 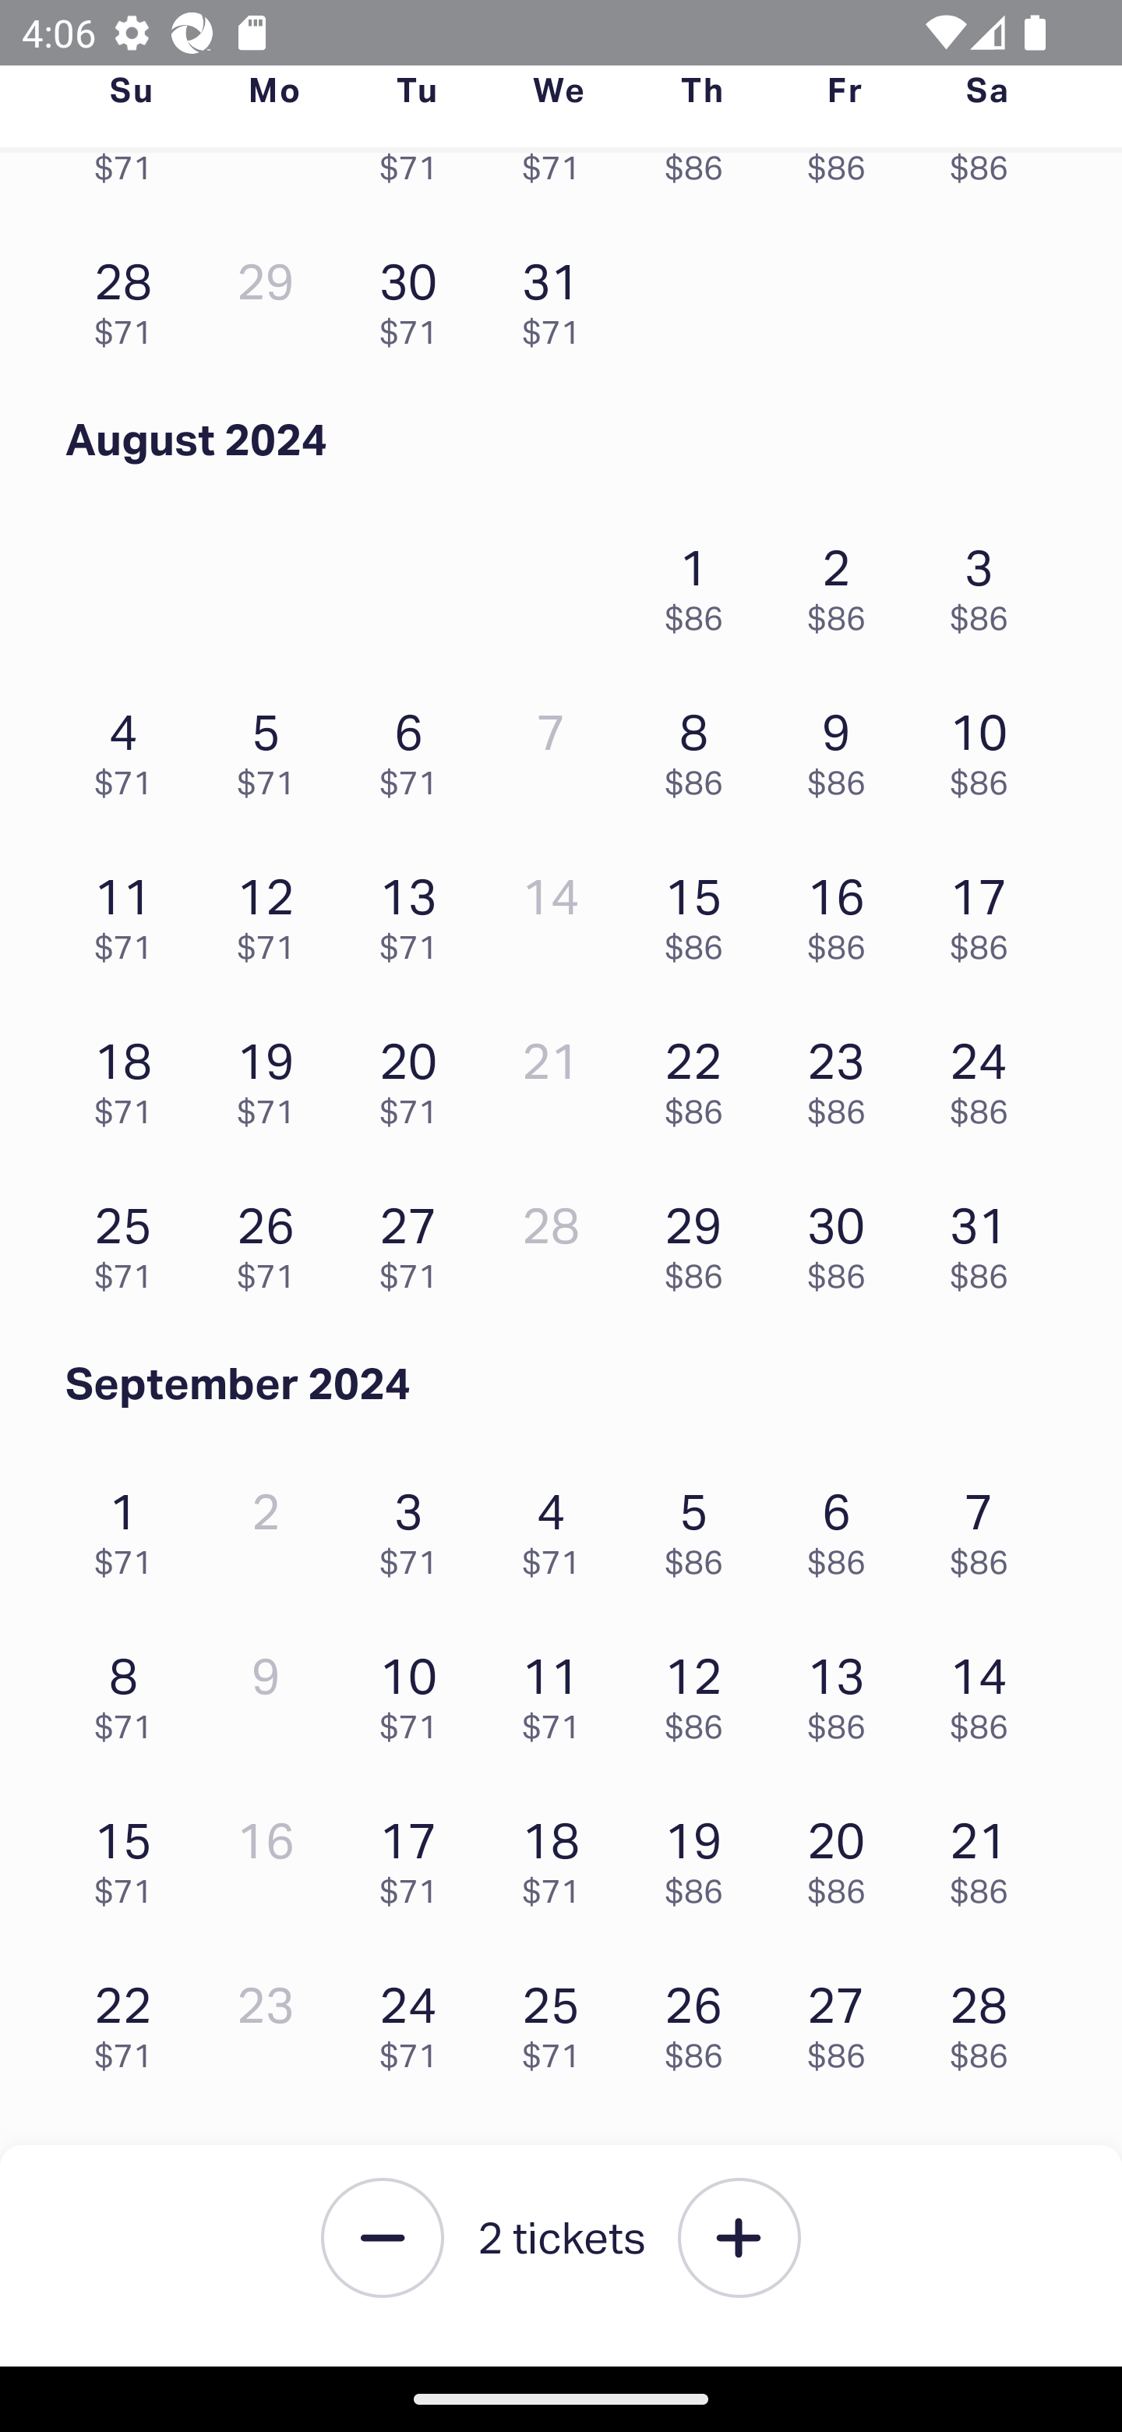 What do you see at coordinates (559, 2019) in the screenshot?
I see `25 $71` at bounding box center [559, 2019].